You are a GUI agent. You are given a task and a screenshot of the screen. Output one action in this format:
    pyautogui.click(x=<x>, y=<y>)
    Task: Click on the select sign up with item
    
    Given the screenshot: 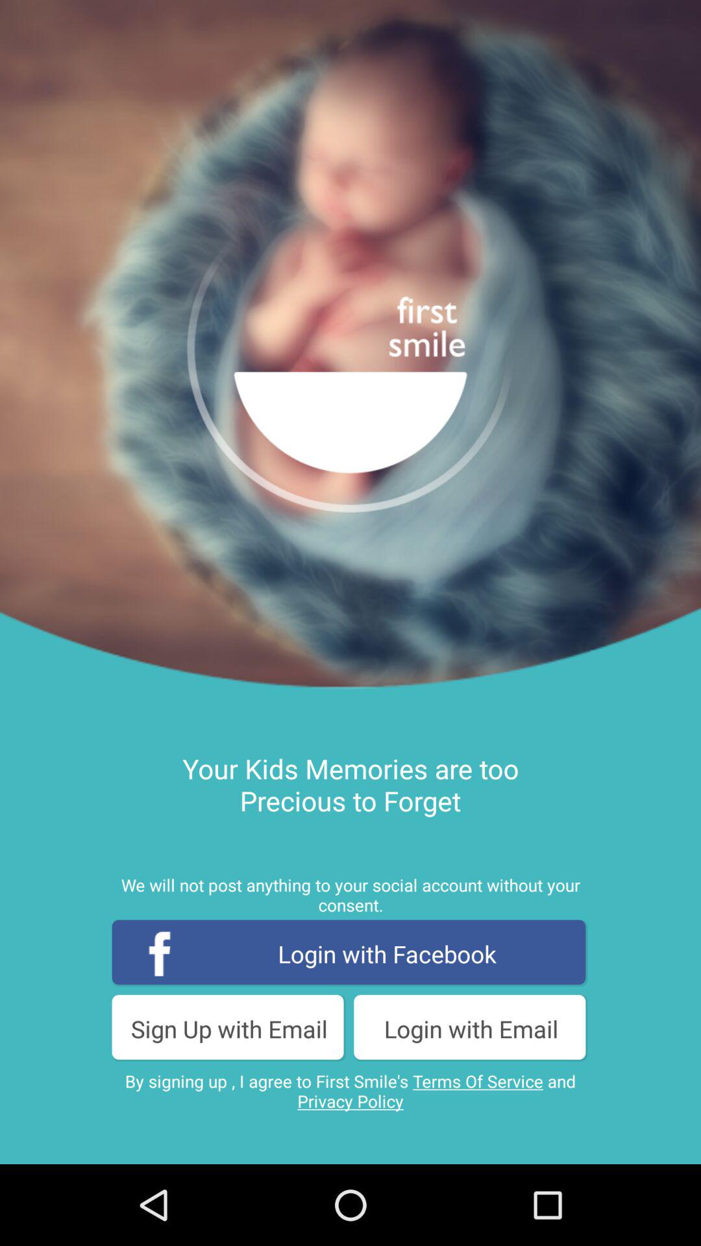 What is the action you would take?
    pyautogui.click(x=229, y=1028)
    